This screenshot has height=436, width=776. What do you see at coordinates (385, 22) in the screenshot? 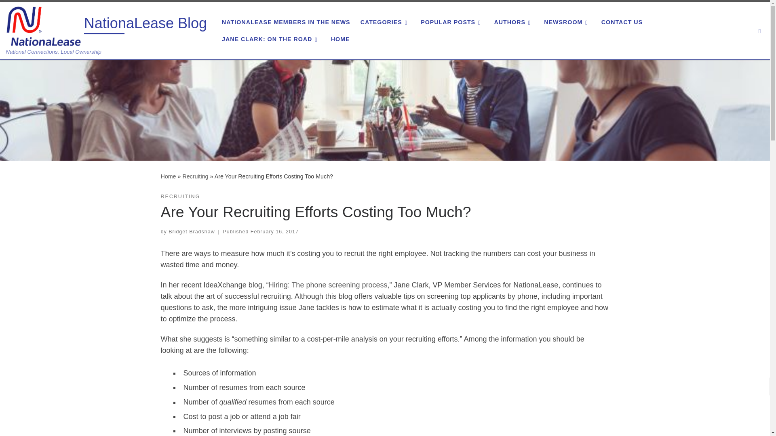
I see `CATEGORIES` at bounding box center [385, 22].